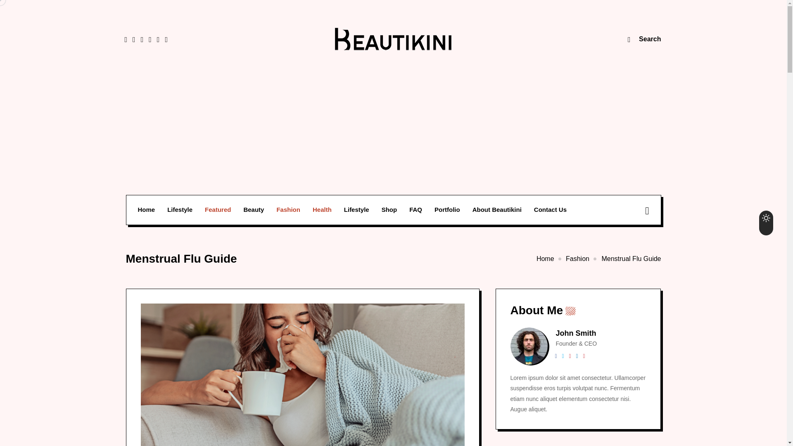 The width and height of the screenshot is (793, 446). What do you see at coordinates (644, 39) in the screenshot?
I see `Search` at bounding box center [644, 39].